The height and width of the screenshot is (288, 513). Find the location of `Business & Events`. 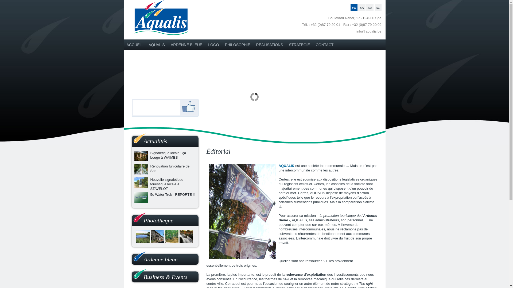

Business & Events is located at coordinates (166, 277).